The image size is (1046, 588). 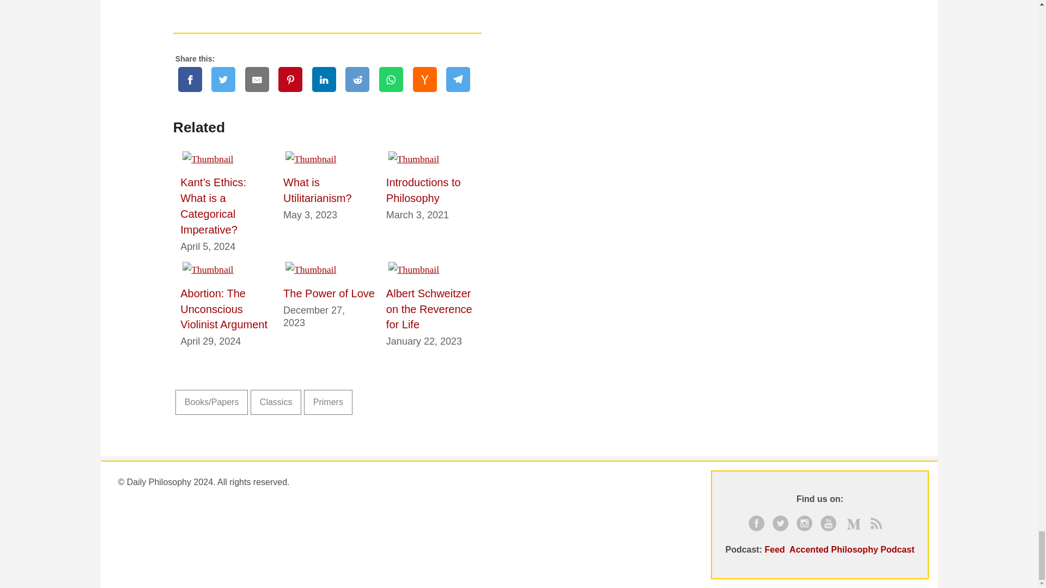 What do you see at coordinates (879, 525) in the screenshot?
I see `RSS link` at bounding box center [879, 525].